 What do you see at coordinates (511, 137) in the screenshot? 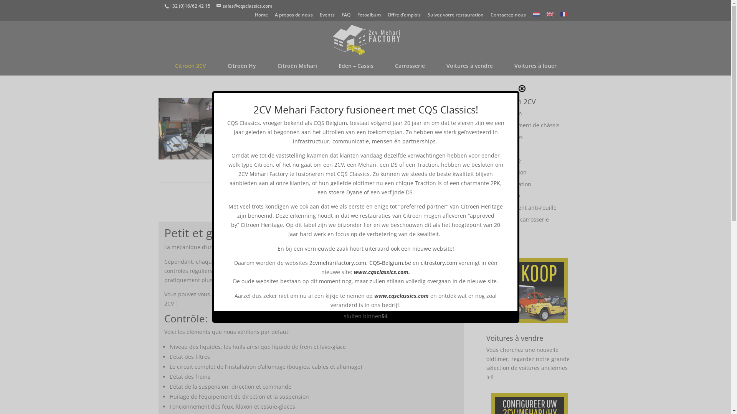
I see `Exemples` at bounding box center [511, 137].